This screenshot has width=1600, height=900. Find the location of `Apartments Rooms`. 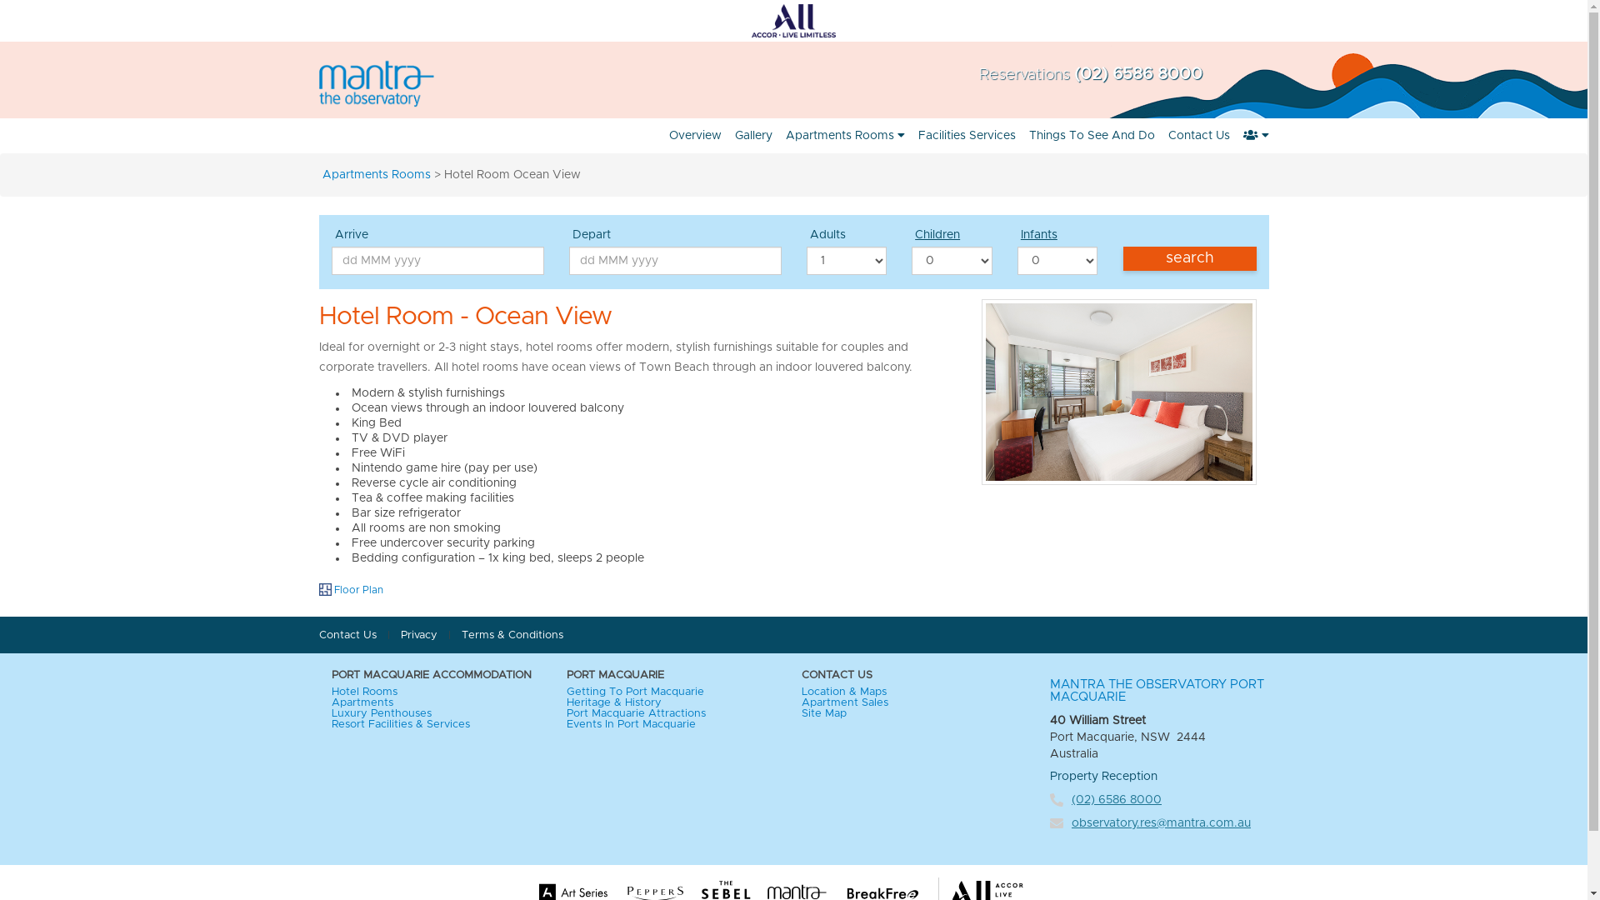

Apartments Rooms is located at coordinates (845, 136).